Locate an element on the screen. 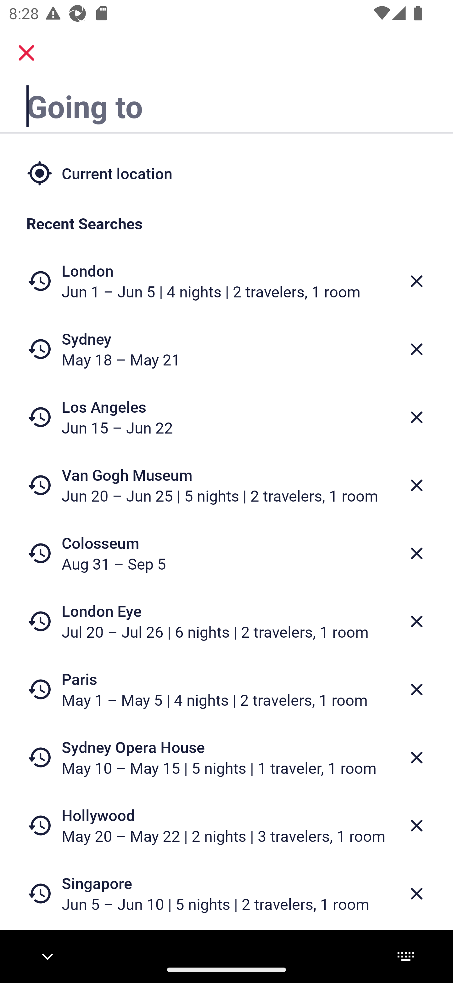 The image size is (453, 983). Delete from recent searches is located at coordinates (417, 418).